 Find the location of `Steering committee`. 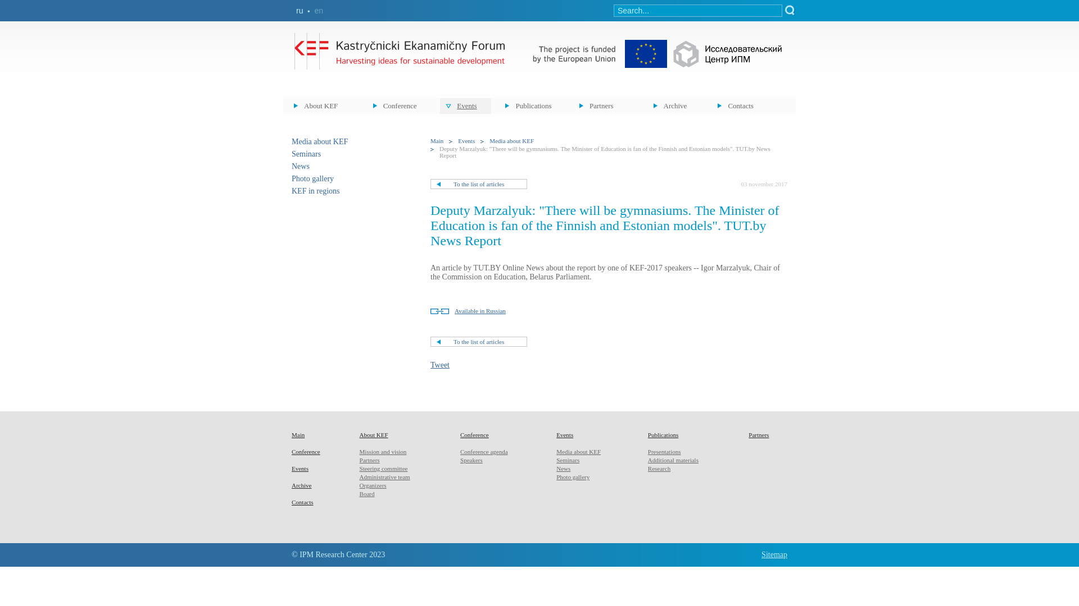

Steering committee is located at coordinates (384, 469).